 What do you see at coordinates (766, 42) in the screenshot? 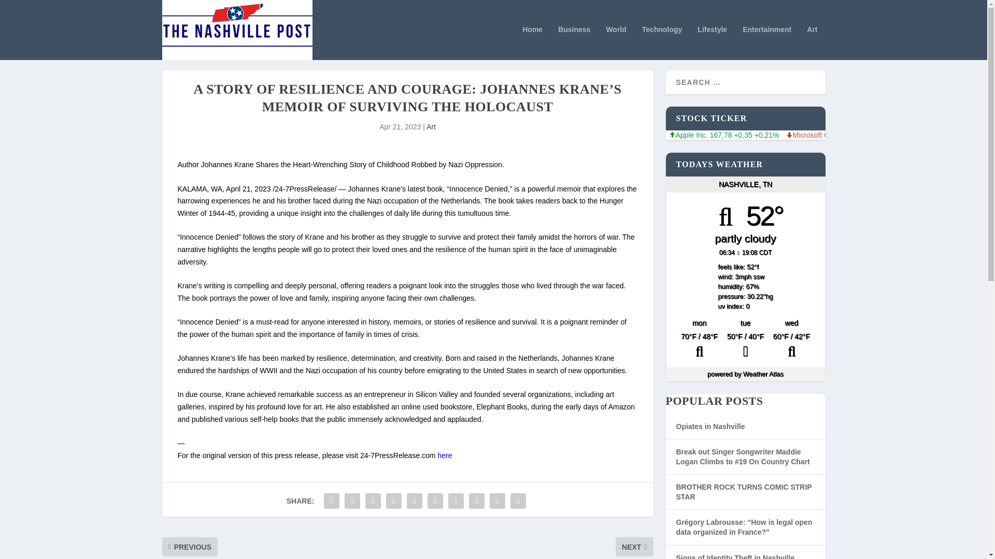
I see `Entertainment` at bounding box center [766, 42].